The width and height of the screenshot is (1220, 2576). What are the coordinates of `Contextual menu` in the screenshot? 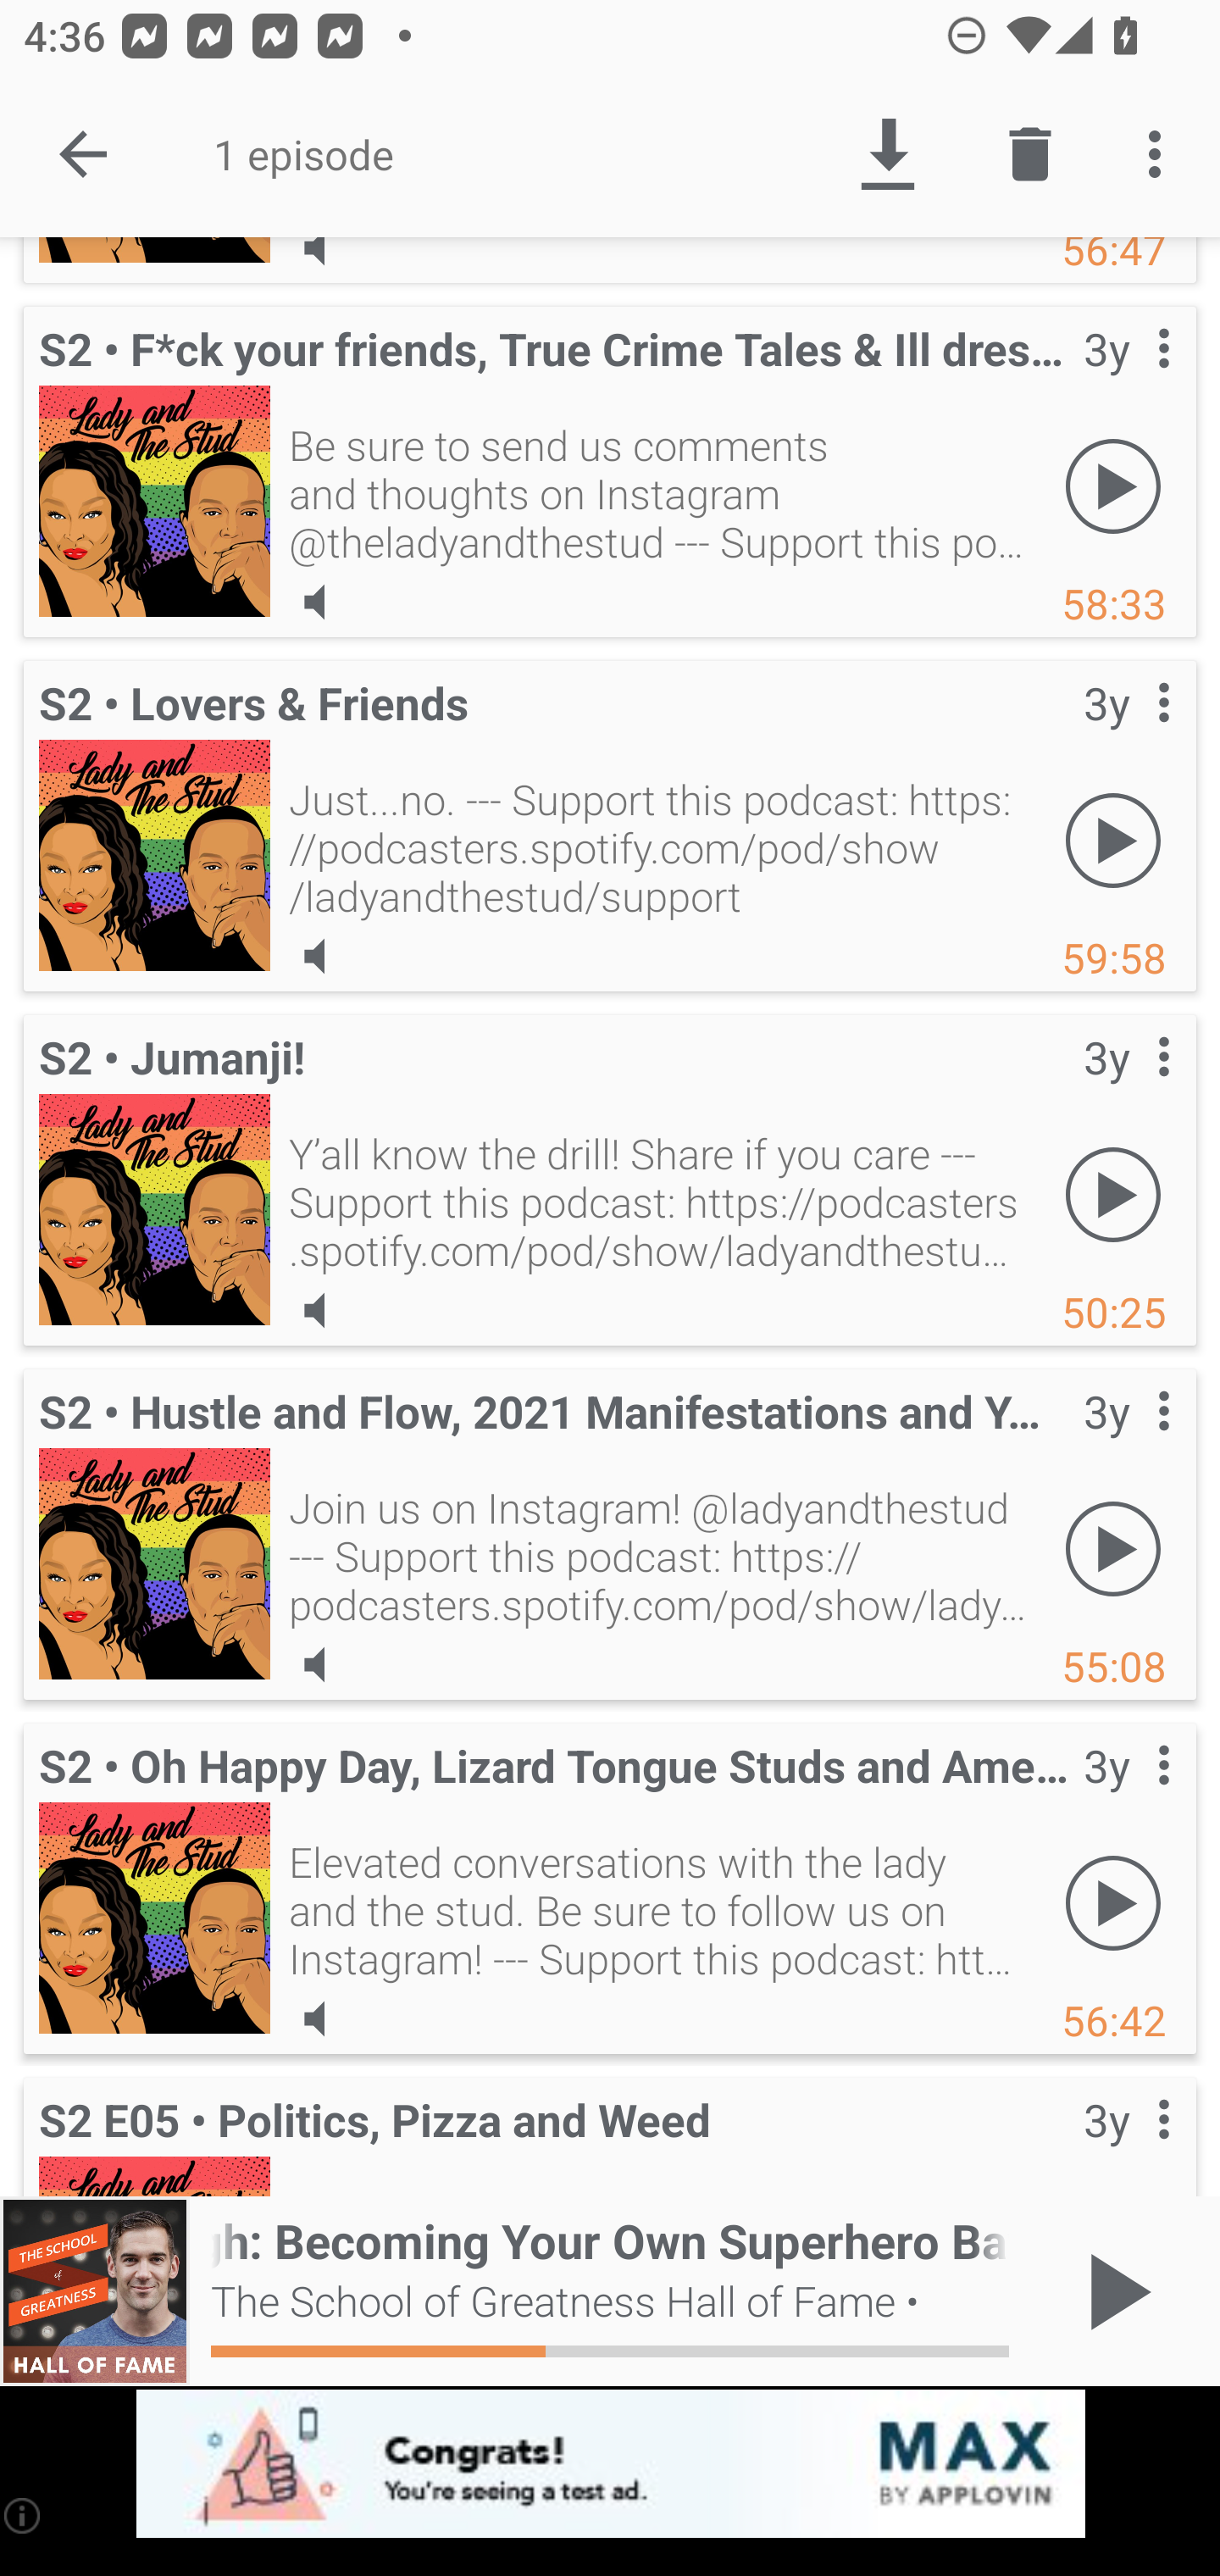 It's located at (1127, 1445).